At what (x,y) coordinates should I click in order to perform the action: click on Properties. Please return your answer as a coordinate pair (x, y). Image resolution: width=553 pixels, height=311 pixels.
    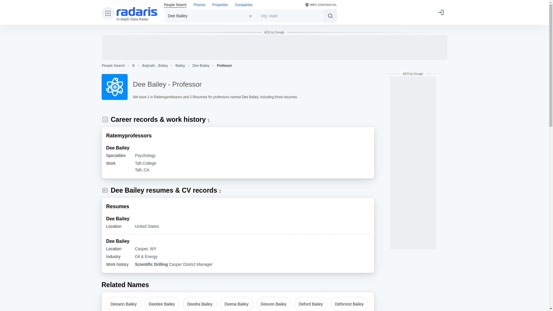
    Looking at the image, I should click on (220, 5).